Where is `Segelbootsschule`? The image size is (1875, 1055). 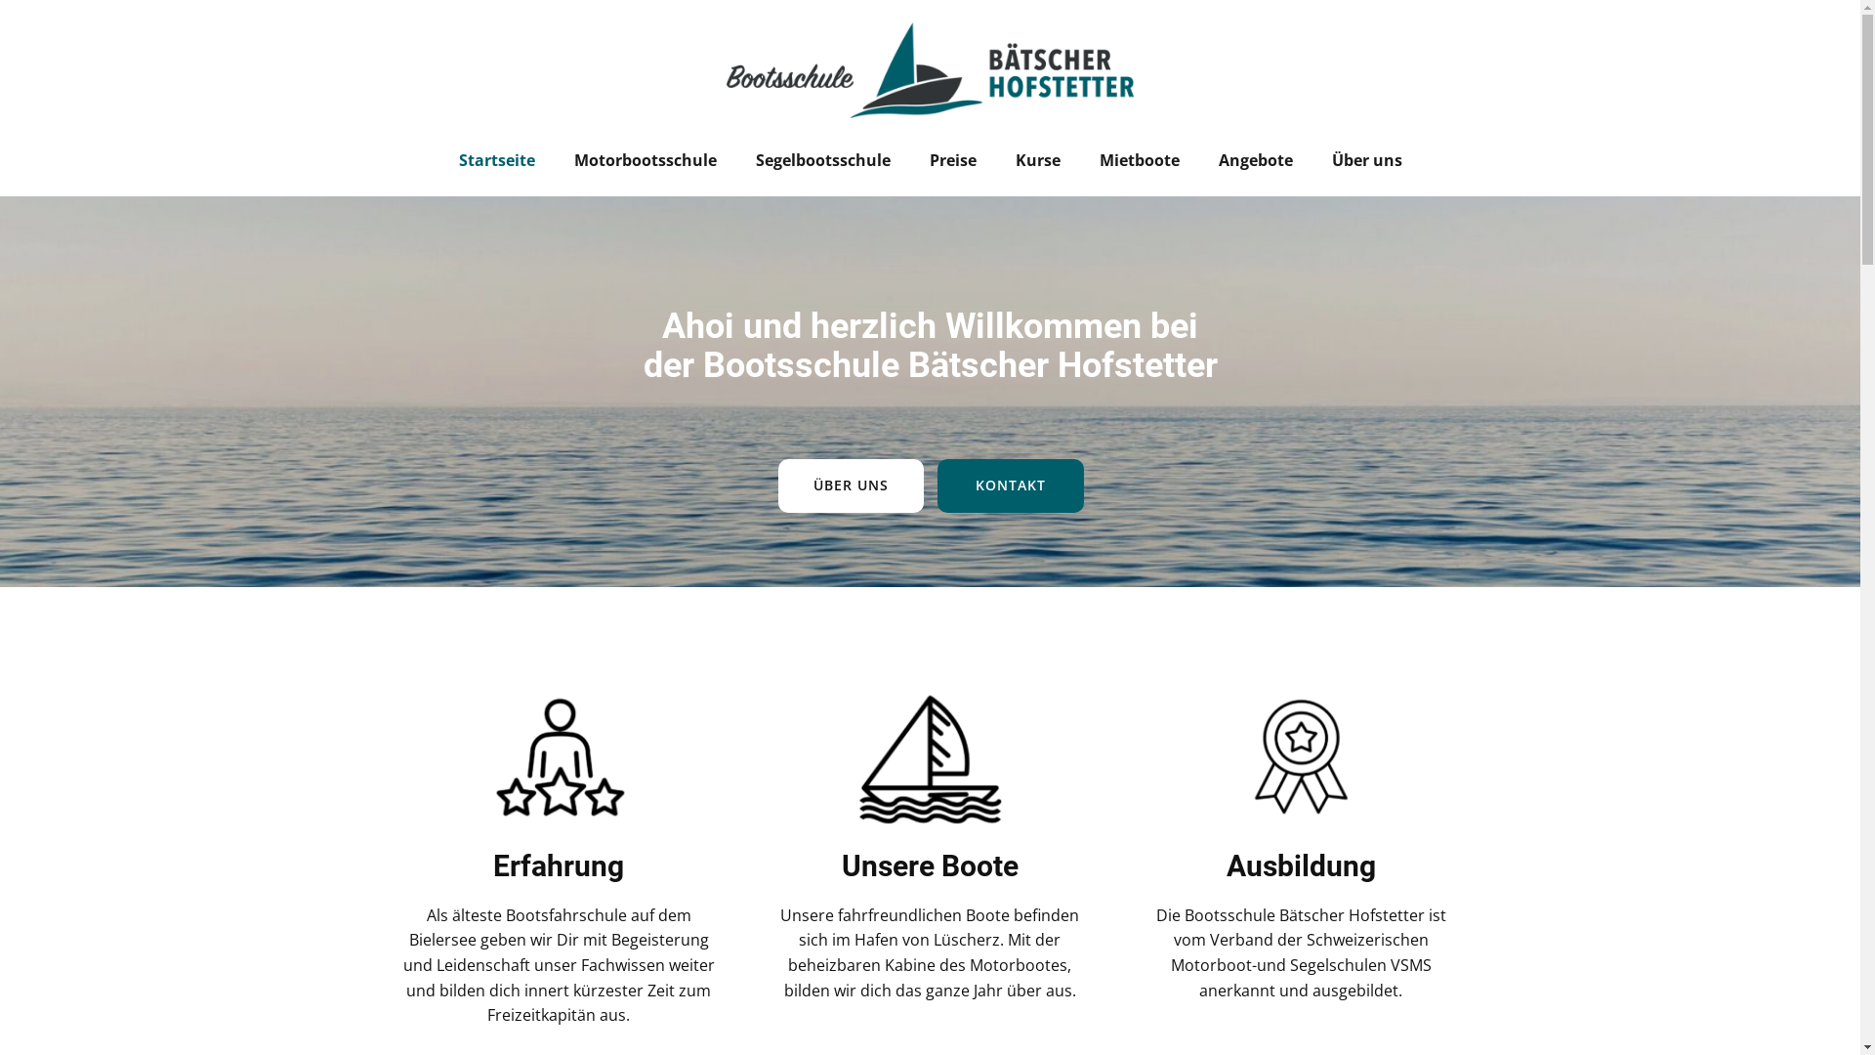 Segelbootsschule is located at coordinates (823, 160).